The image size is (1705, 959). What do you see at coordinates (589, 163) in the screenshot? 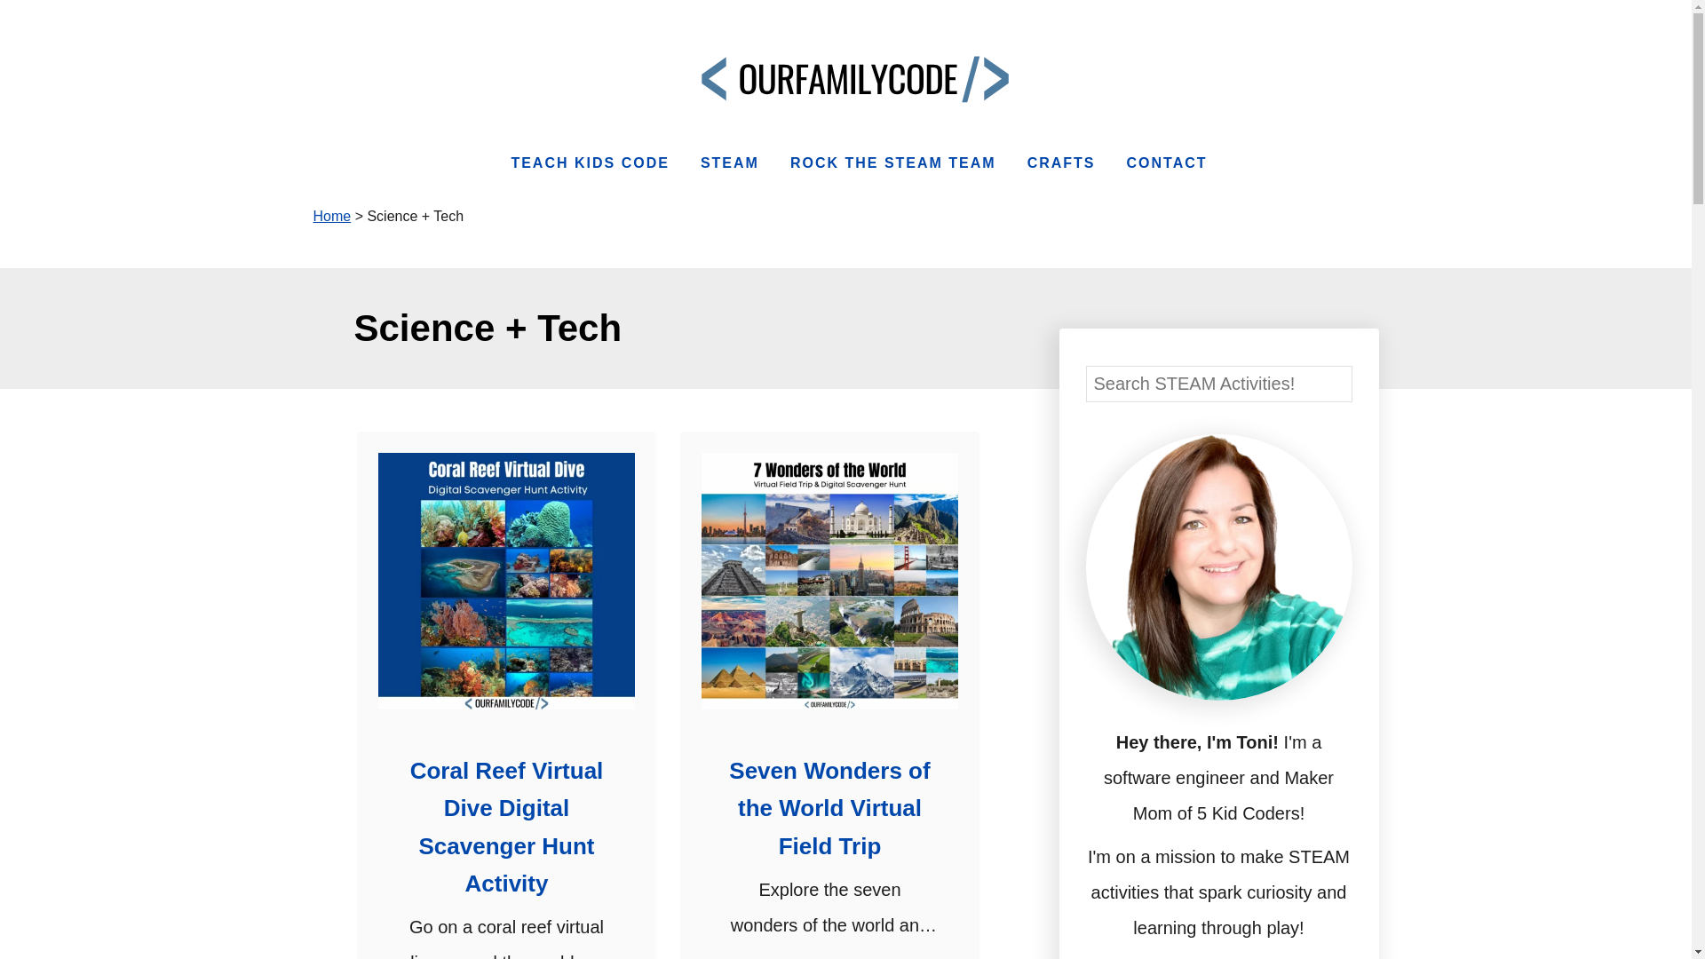
I see `TEACH KIDS CODE` at bounding box center [589, 163].